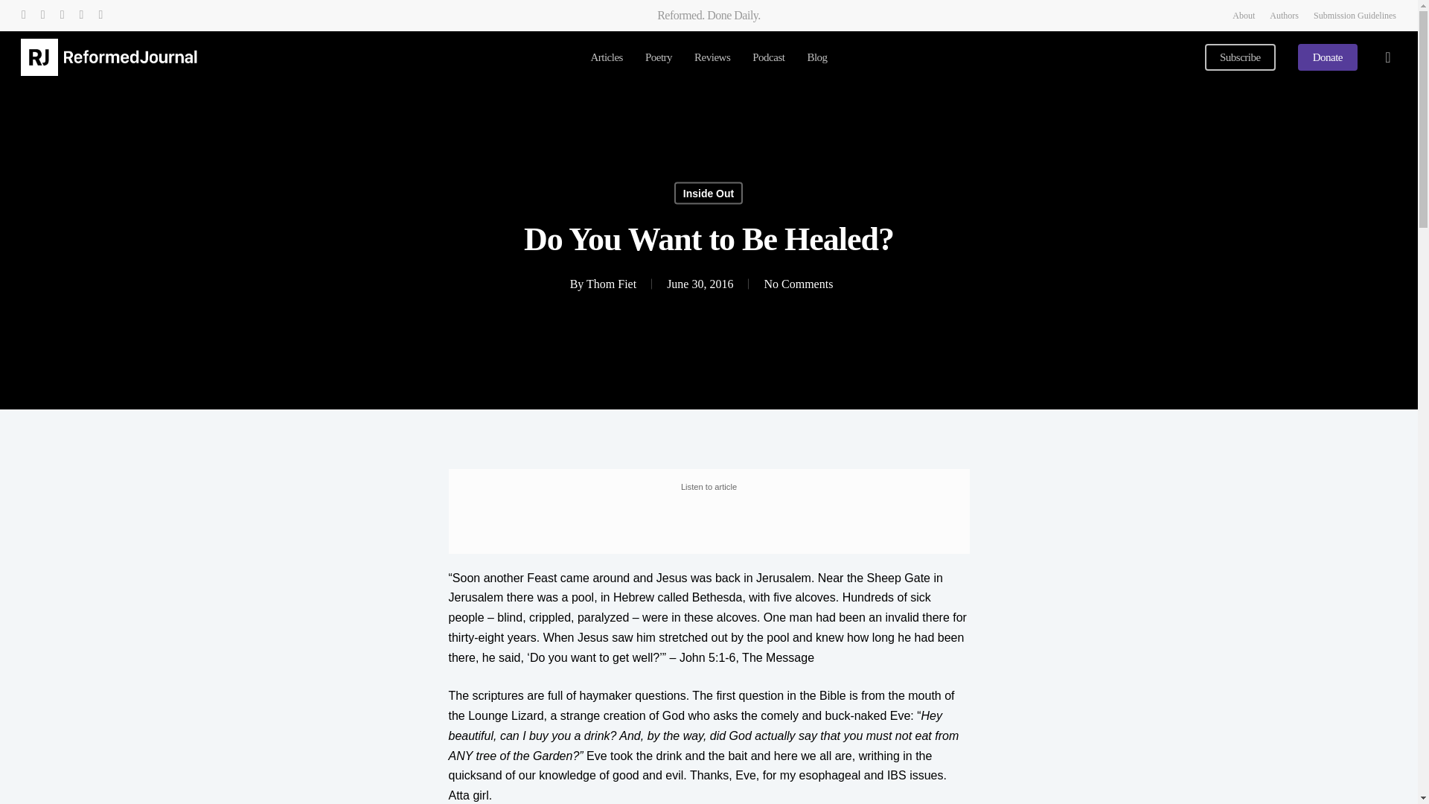 The image size is (1429, 804). What do you see at coordinates (658, 58) in the screenshot?
I see `Poetry` at bounding box center [658, 58].